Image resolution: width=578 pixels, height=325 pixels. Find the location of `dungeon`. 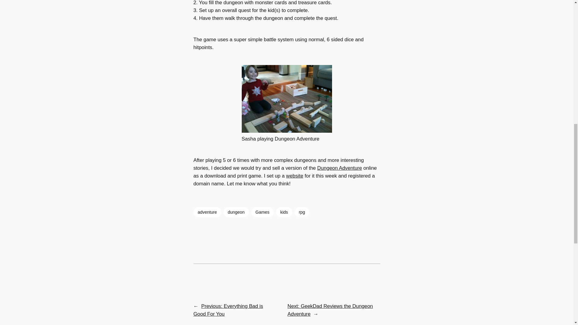

dungeon is located at coordinates (236, 212).